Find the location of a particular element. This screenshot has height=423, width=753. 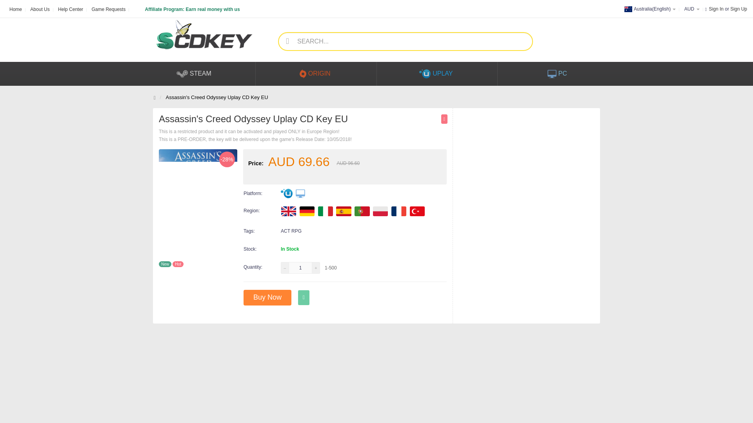

About Us is located at coordinates (40, 8).